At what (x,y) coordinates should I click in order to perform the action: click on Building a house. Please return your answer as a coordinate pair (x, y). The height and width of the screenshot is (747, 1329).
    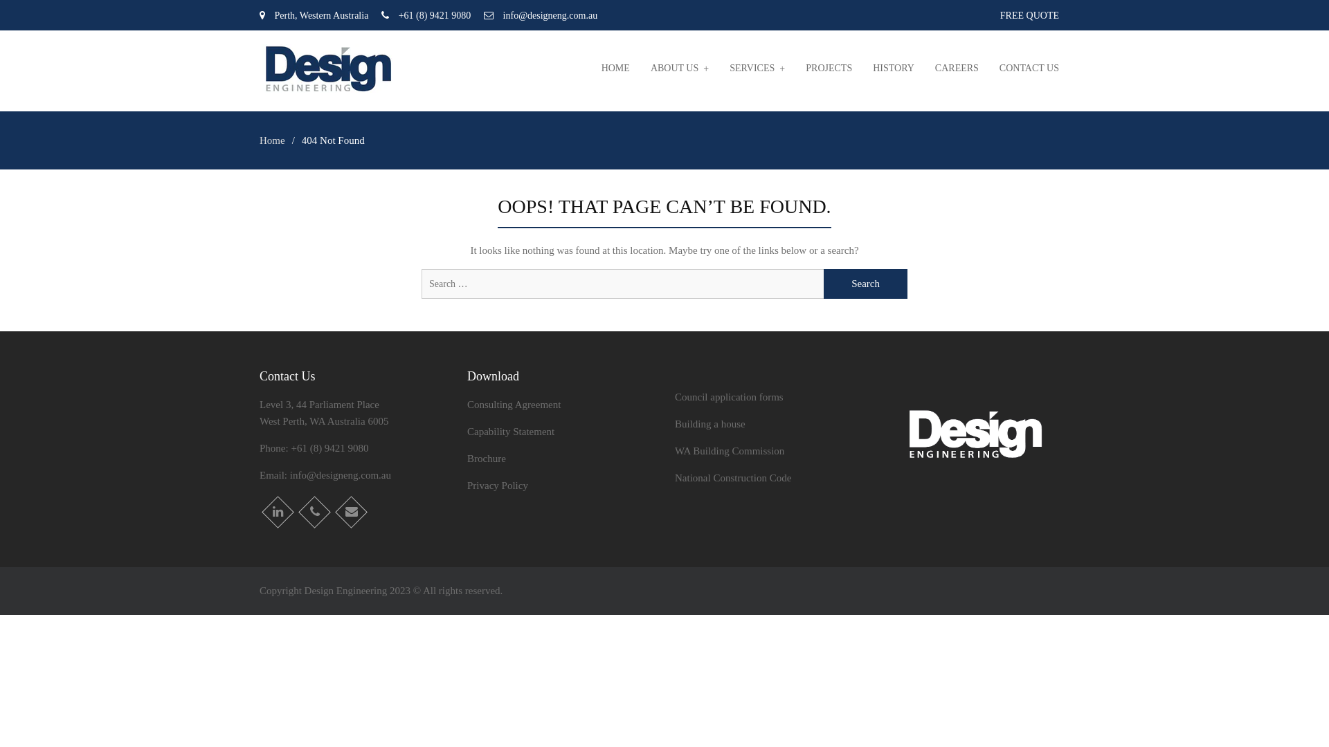
    Looking at the image, I should click on (710, 424).